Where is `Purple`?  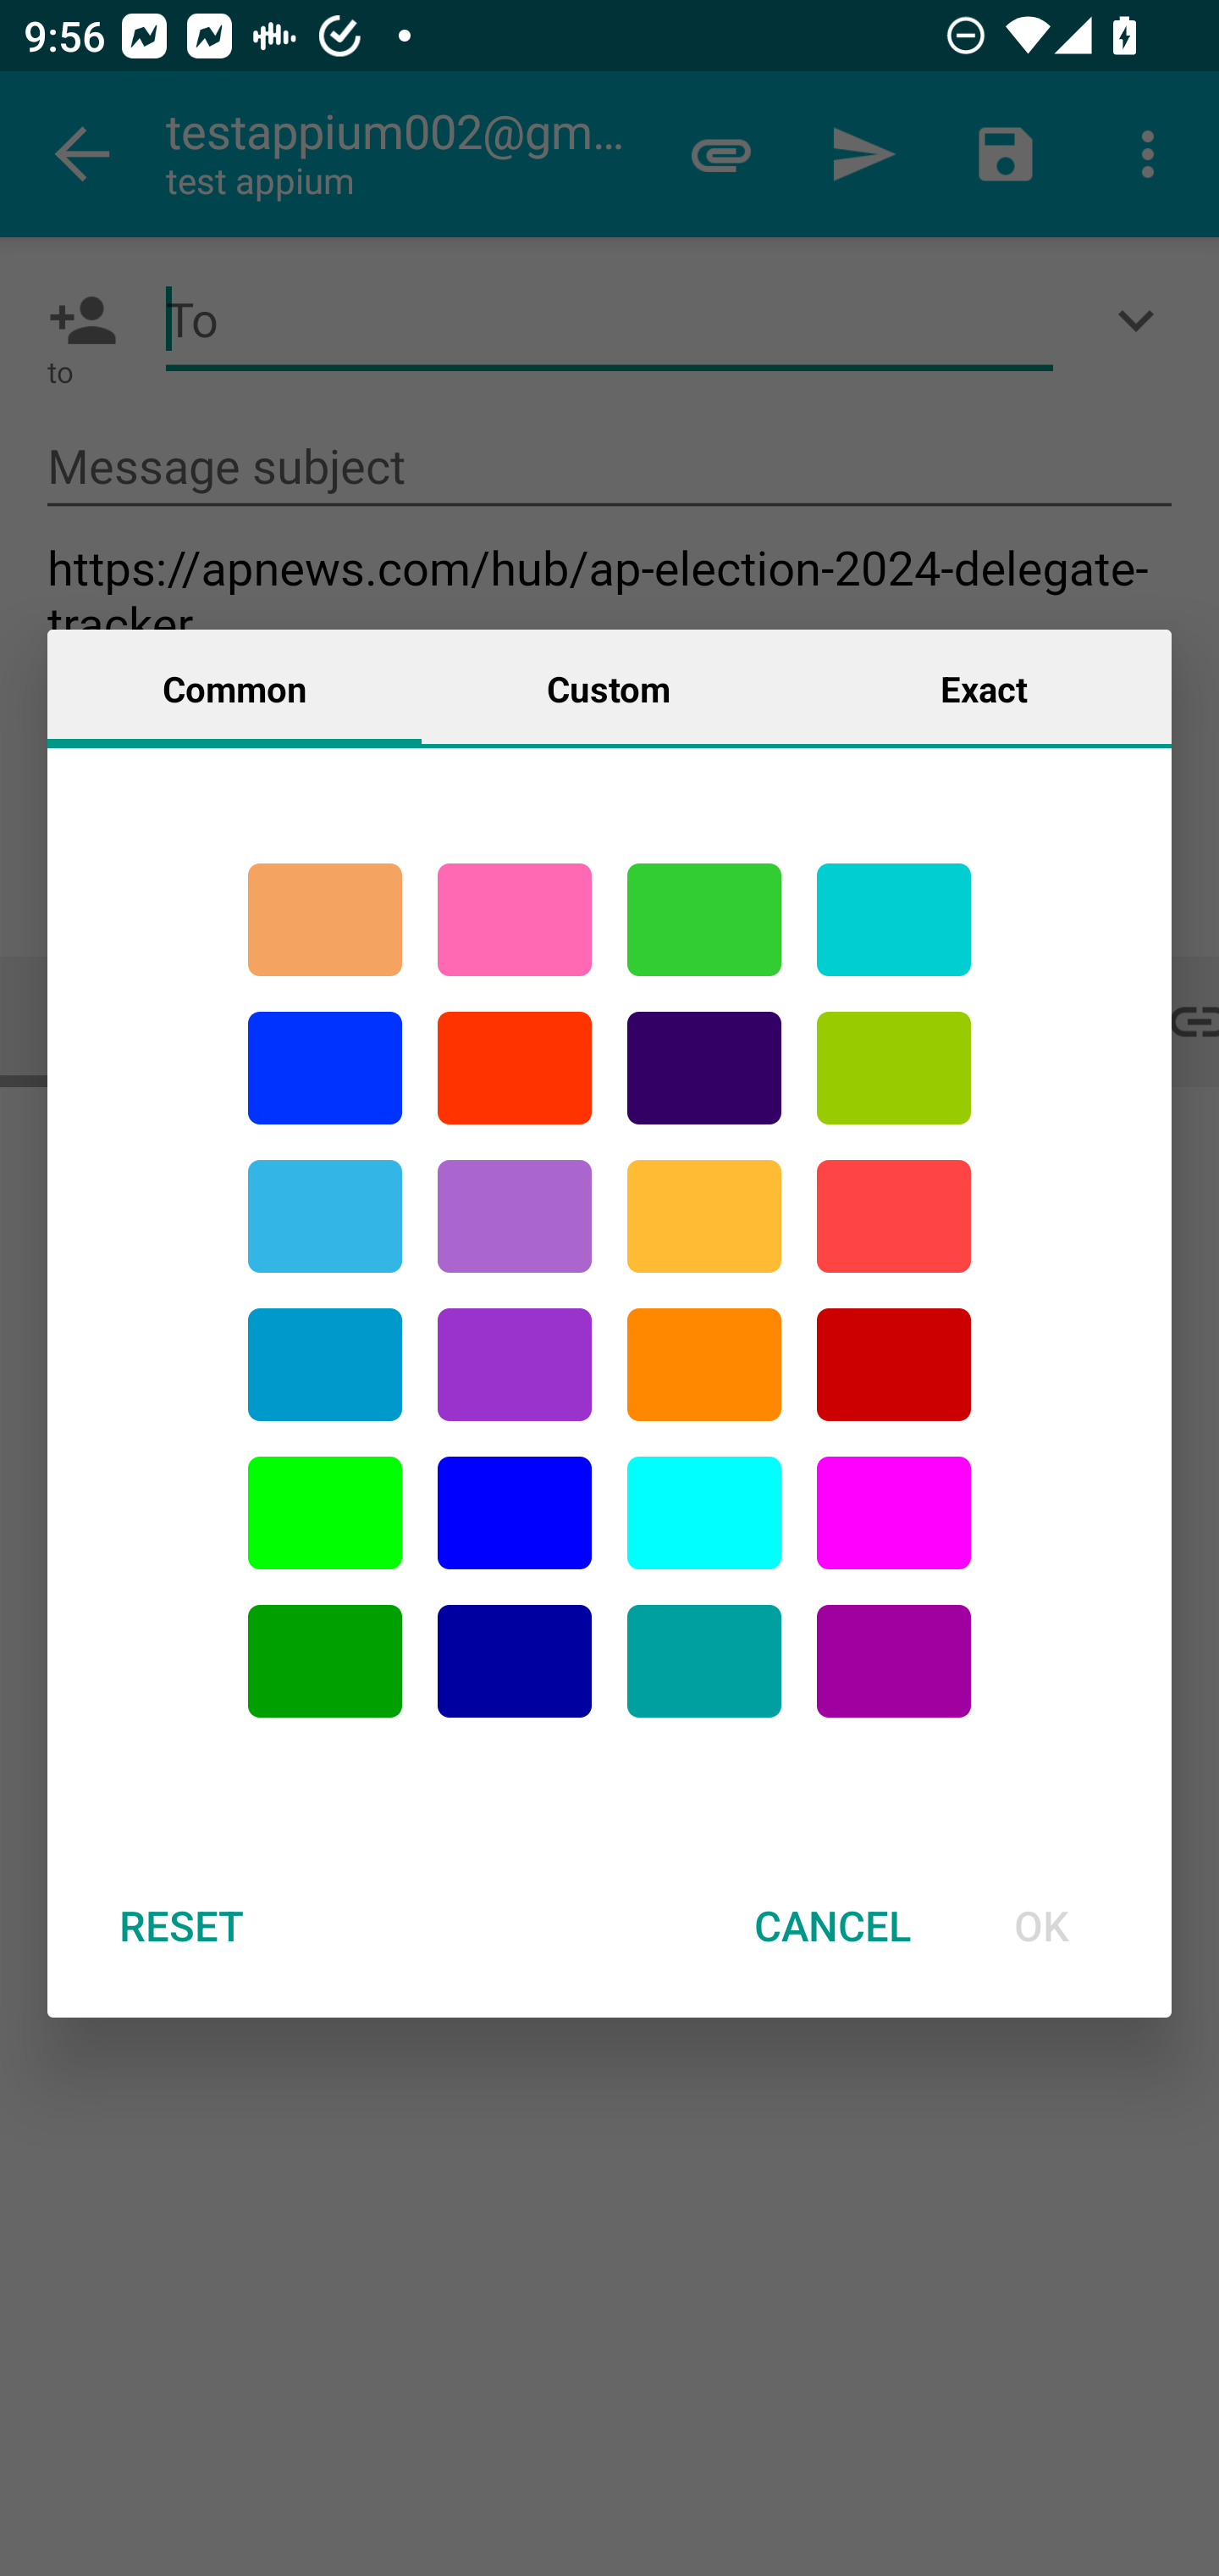 Purple is located at coordinates (515, 1365).